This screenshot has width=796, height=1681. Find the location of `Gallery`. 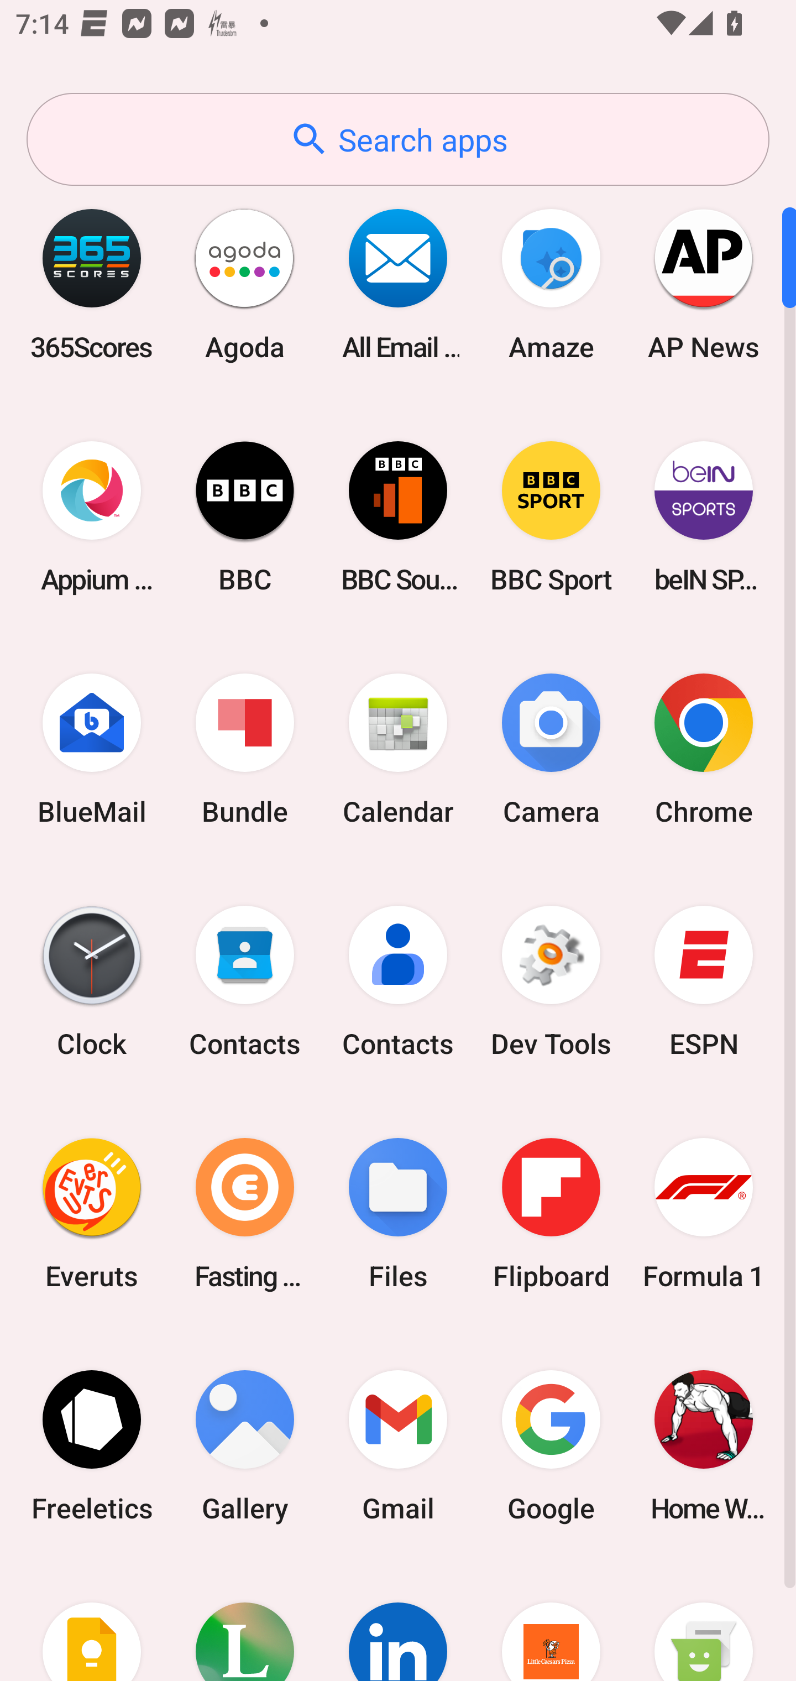

Gallery is located at coordinates (245, 1445).